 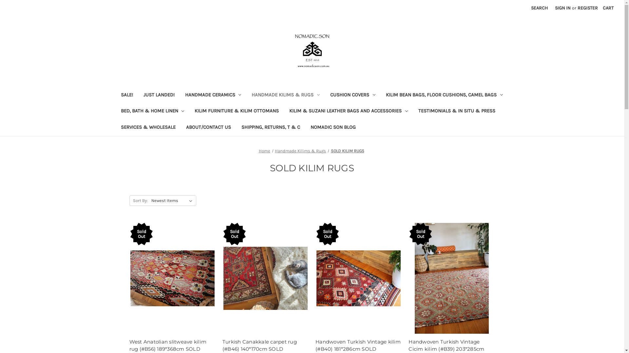 What do you see at coordinates (208, 128) in the screenshot?
I see `ABOUT/CONTACT US` at bounding box center [208, 128].